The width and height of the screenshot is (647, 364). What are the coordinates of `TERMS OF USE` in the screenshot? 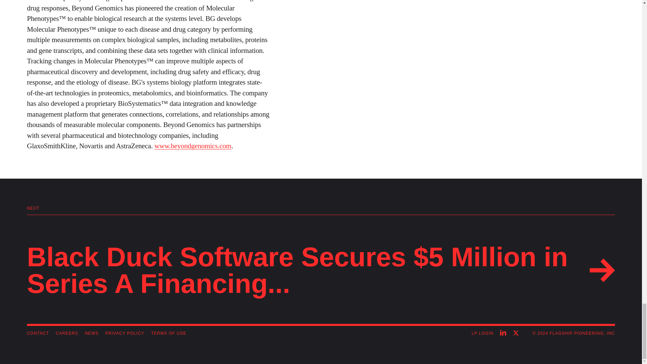 It's located at (168, 333).